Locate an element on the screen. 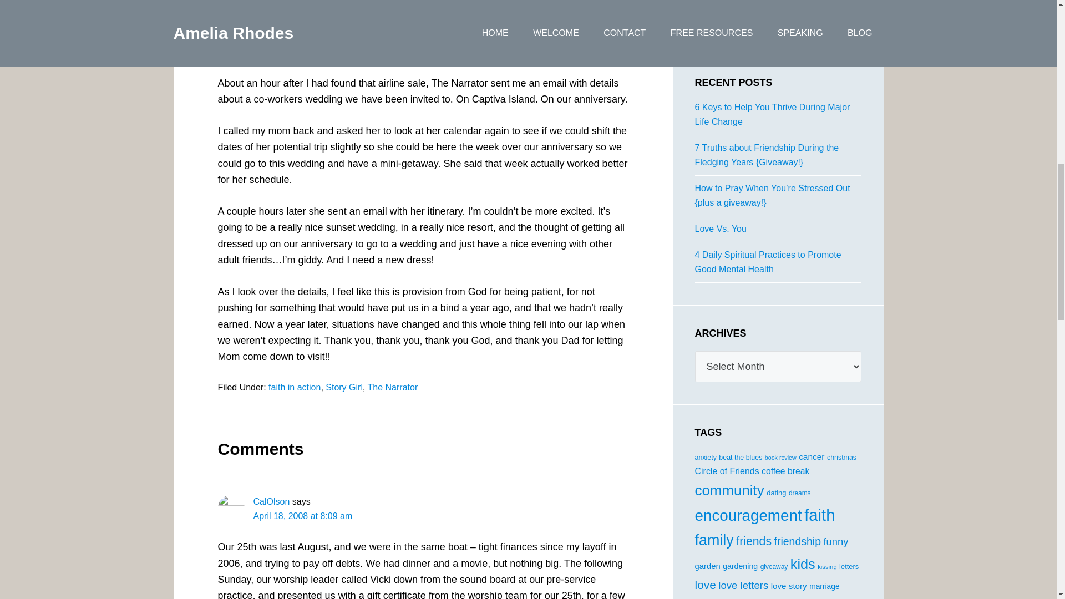 The height and width of the screenshot is (599, 1065). dating is located at coordinates (776, 493).